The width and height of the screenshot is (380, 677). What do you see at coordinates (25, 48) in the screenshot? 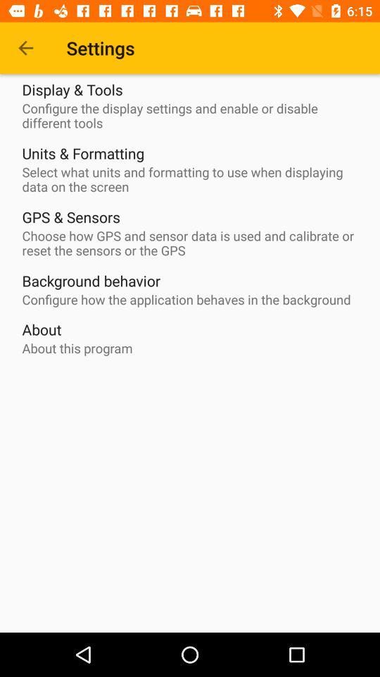
I see `turn off the item to the left of the settings item` at bounding box center [25, 48].